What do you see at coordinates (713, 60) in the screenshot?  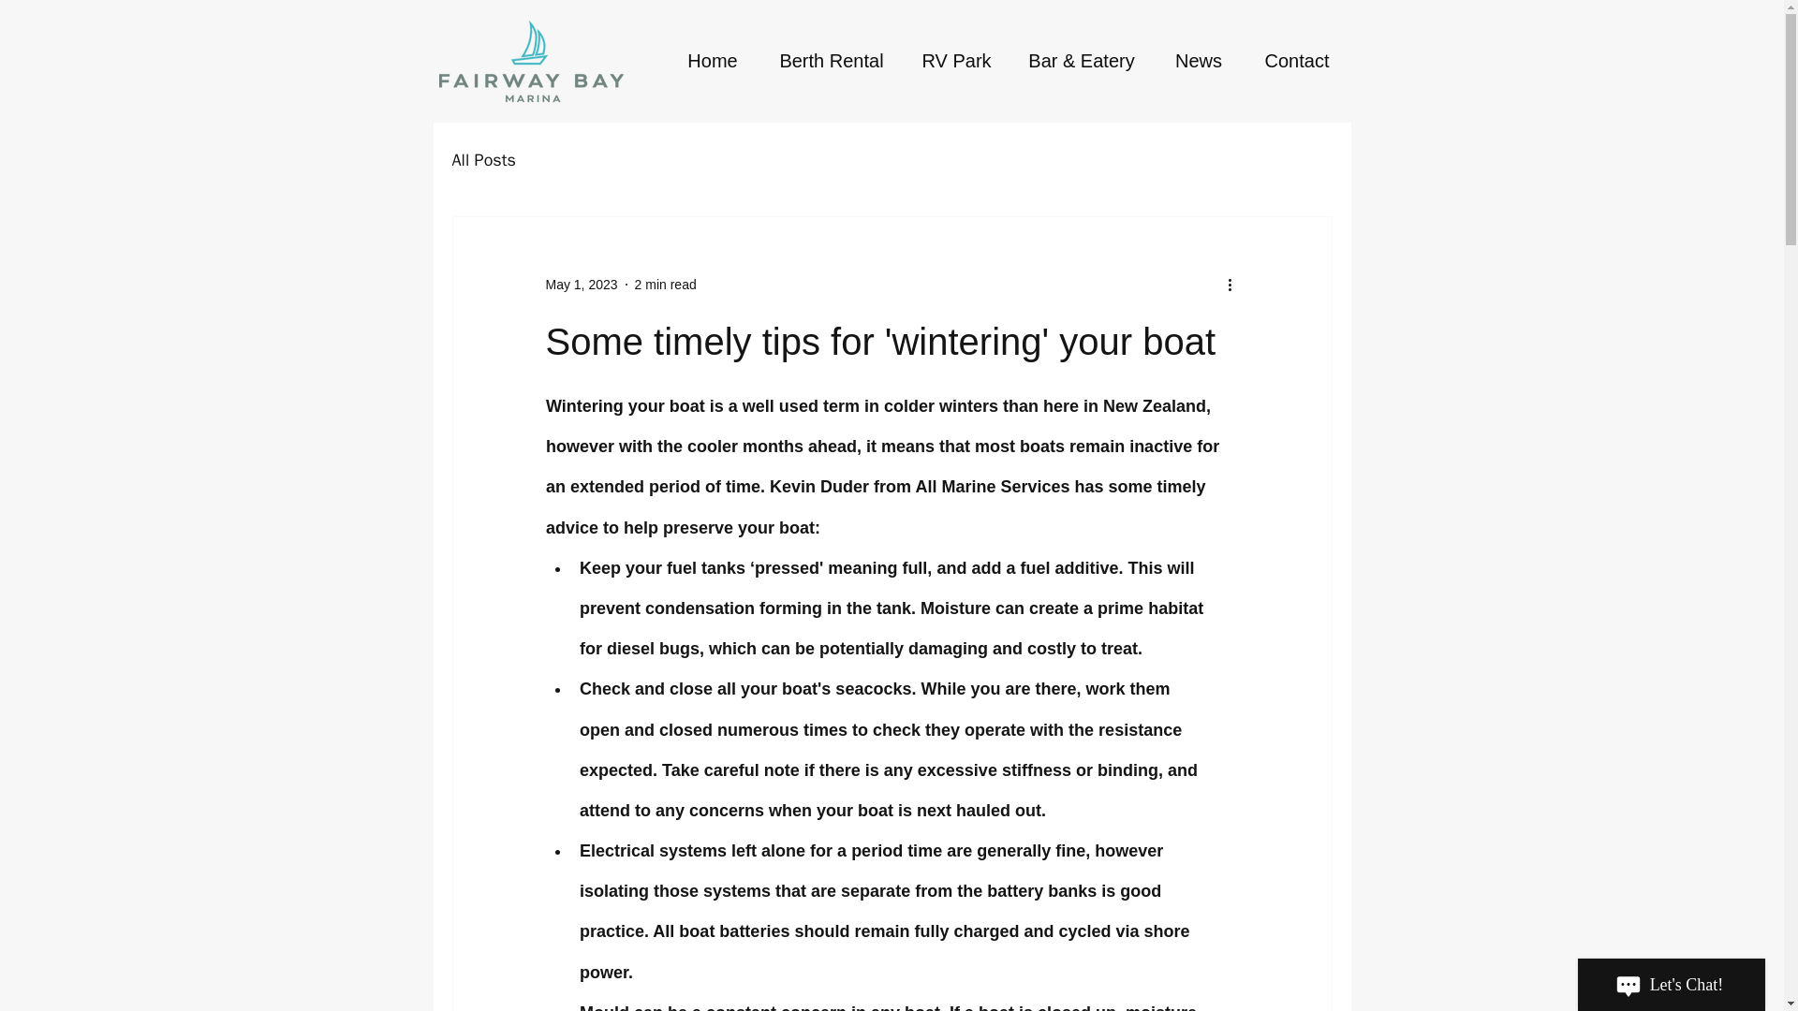 I see `Home` at bounding box center [713, 60].